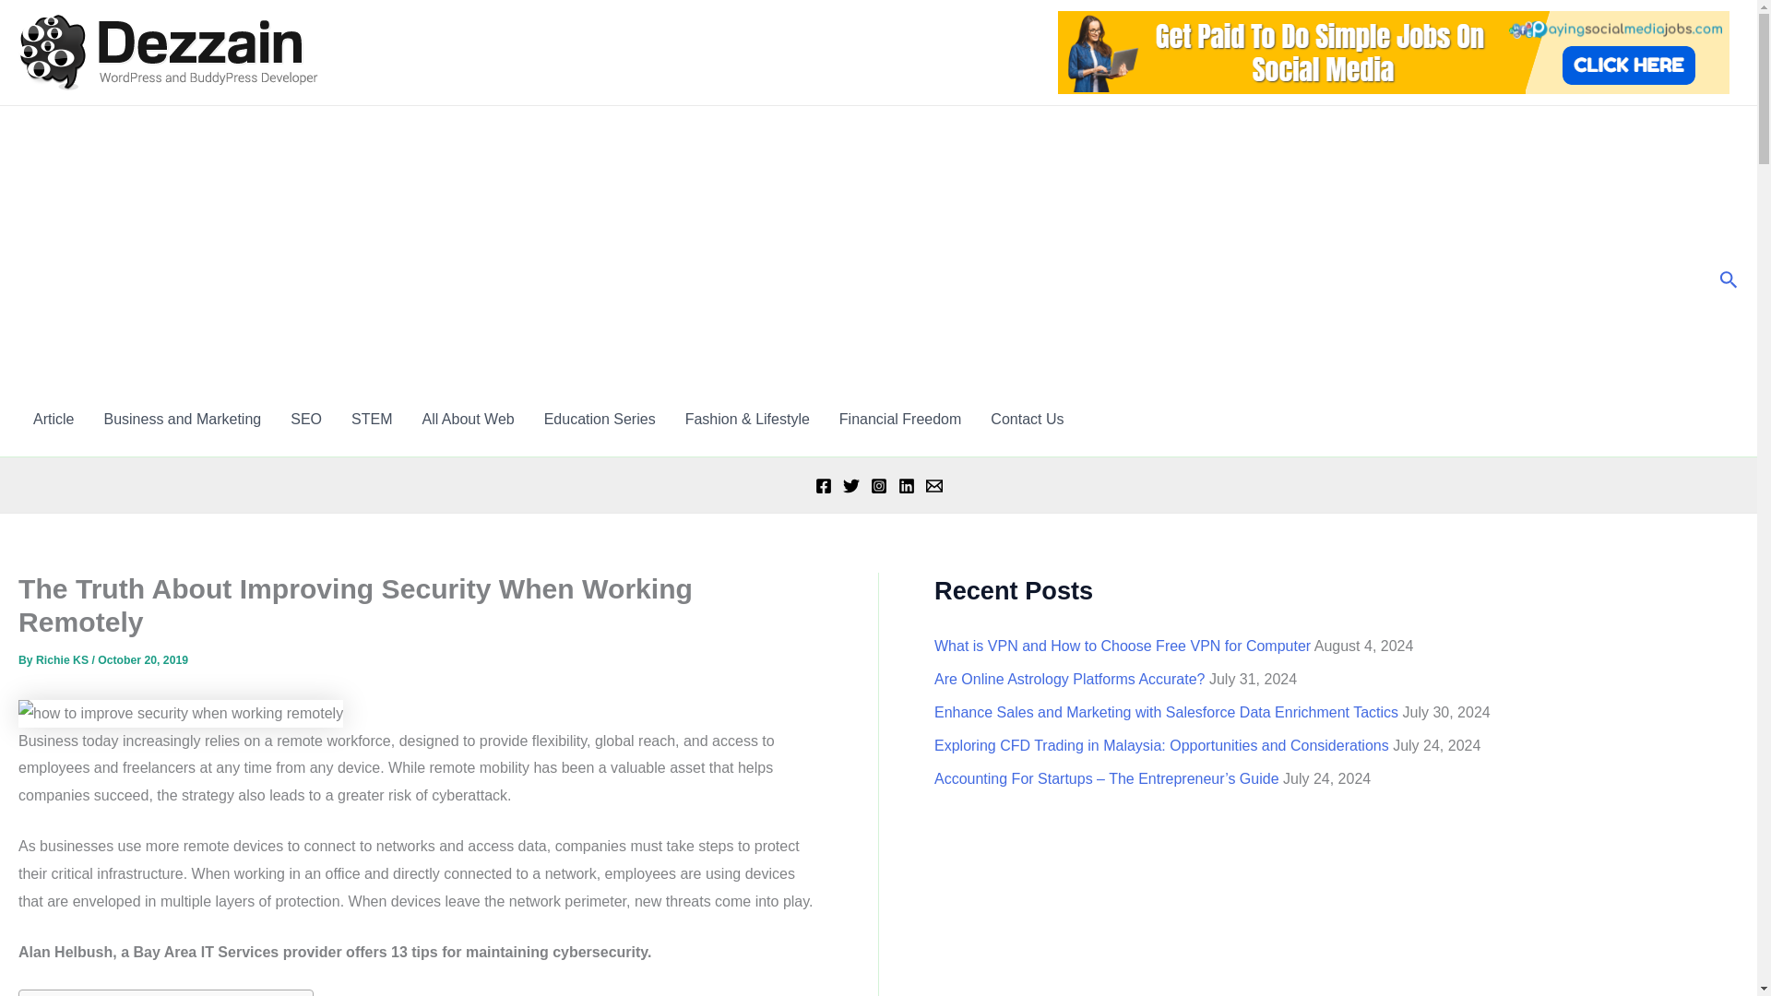  What do you see at coordinates (900, 419) in the screenshot?
I see `Financial Freedom` at bounding box center [900, 419].